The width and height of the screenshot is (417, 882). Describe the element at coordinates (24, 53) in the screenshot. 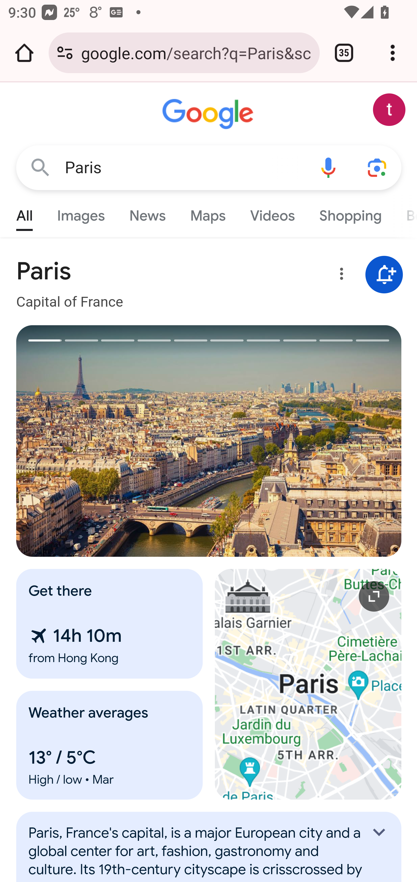

I see `Open the home page` at that location.